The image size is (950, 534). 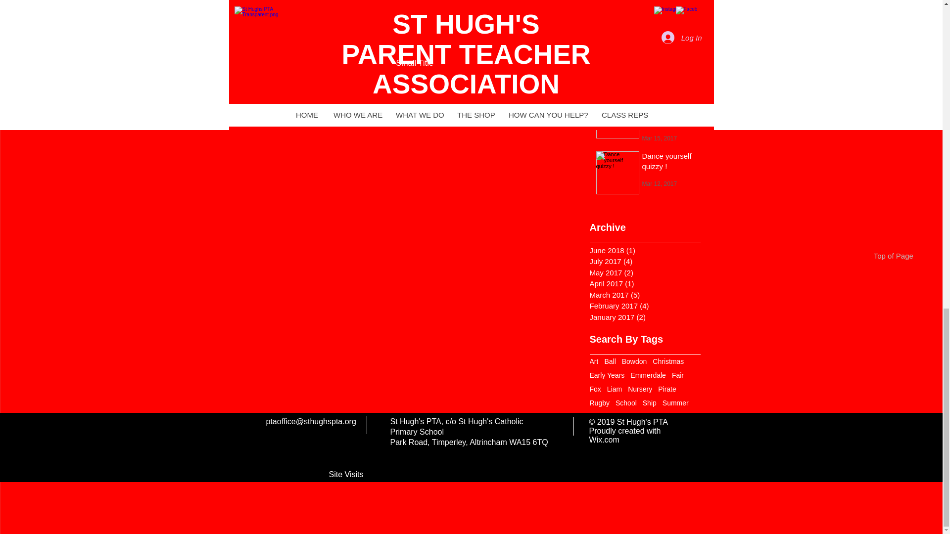 I want to click on Dance yourself quizzy !, so click(x=670, y=162).